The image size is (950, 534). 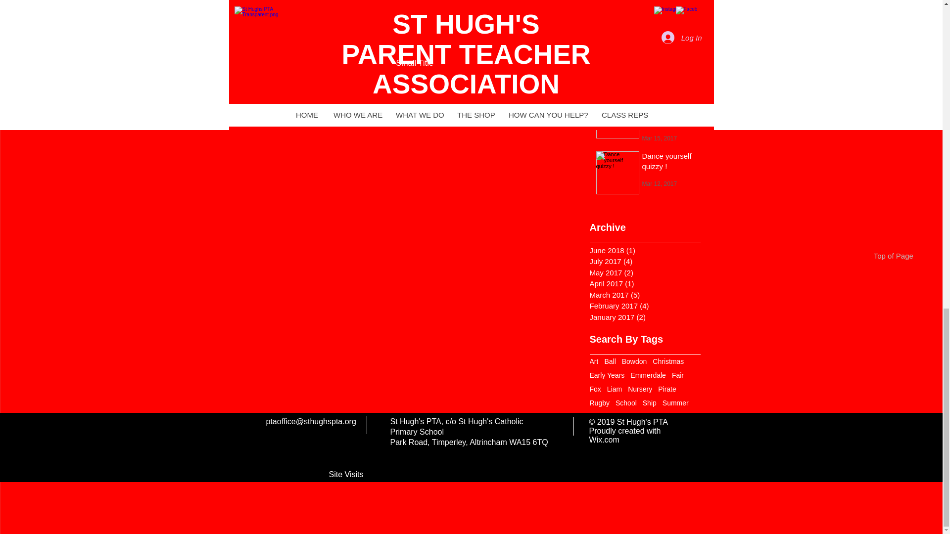 I want to click on Dance yourself quizzy !, so click(x=670, y=162).